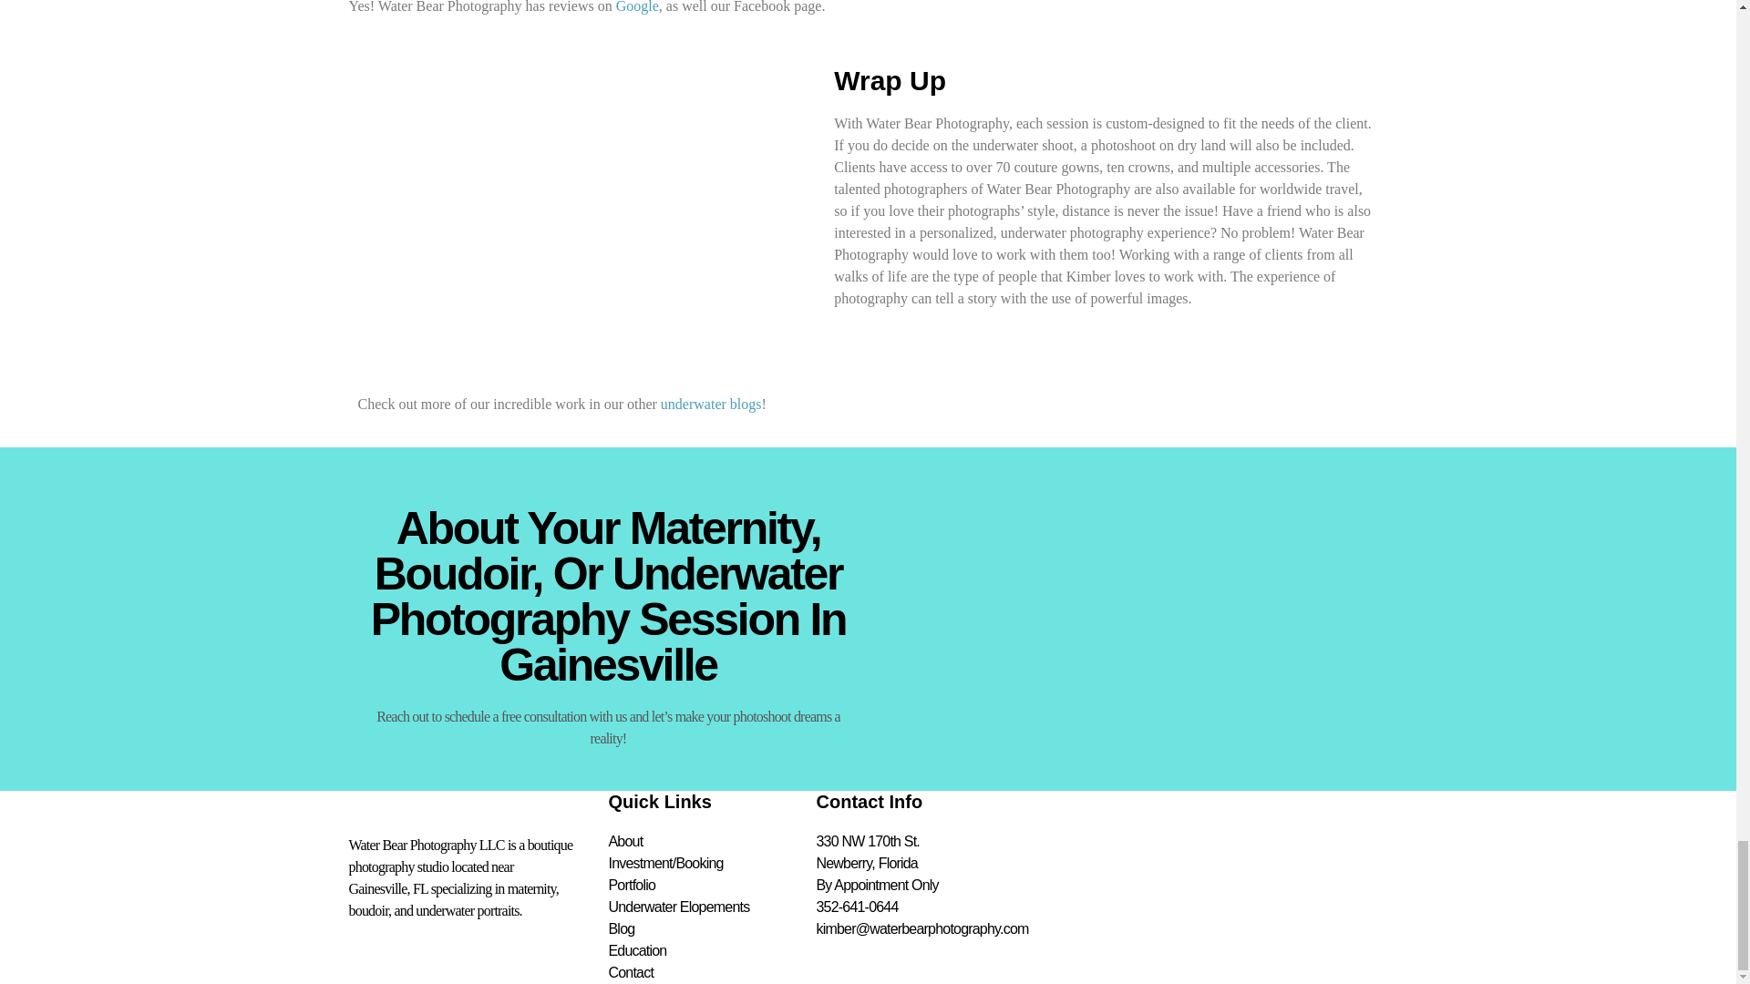 Image resolution: width=1750 pixels, height=984 pixels. Describe the element at coordinates (713, 929) in the screenshot. I see `Blog` at that location.